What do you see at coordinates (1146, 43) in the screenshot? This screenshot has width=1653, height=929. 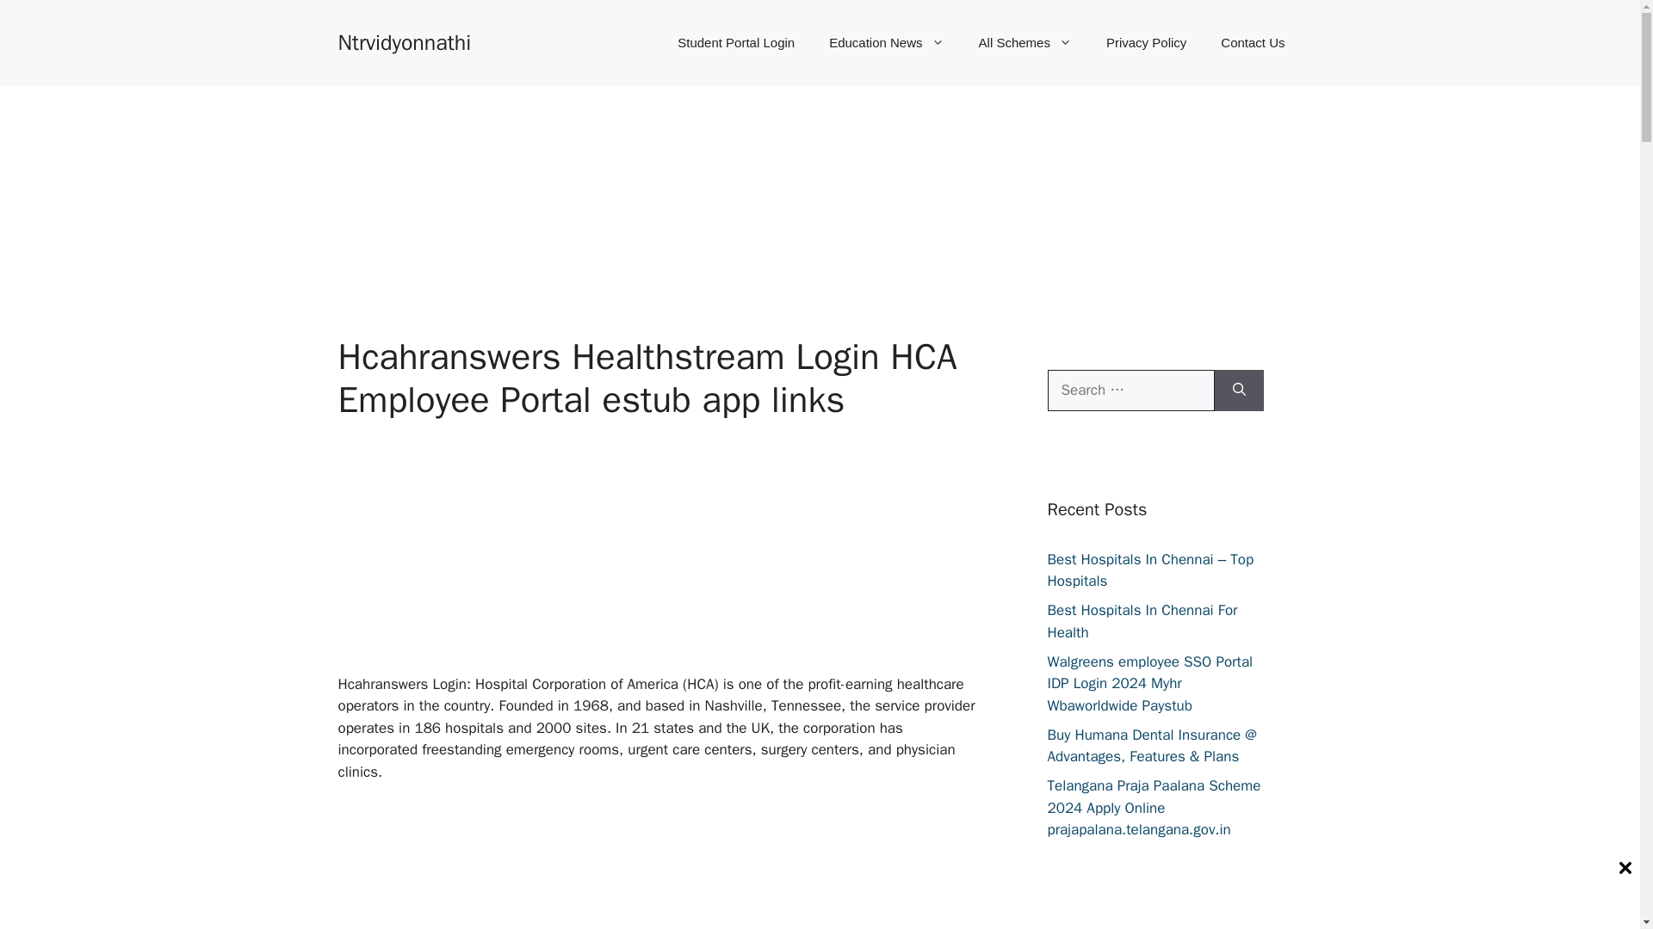 I see `Privacy Policy` at bounding box center [1146, 43].